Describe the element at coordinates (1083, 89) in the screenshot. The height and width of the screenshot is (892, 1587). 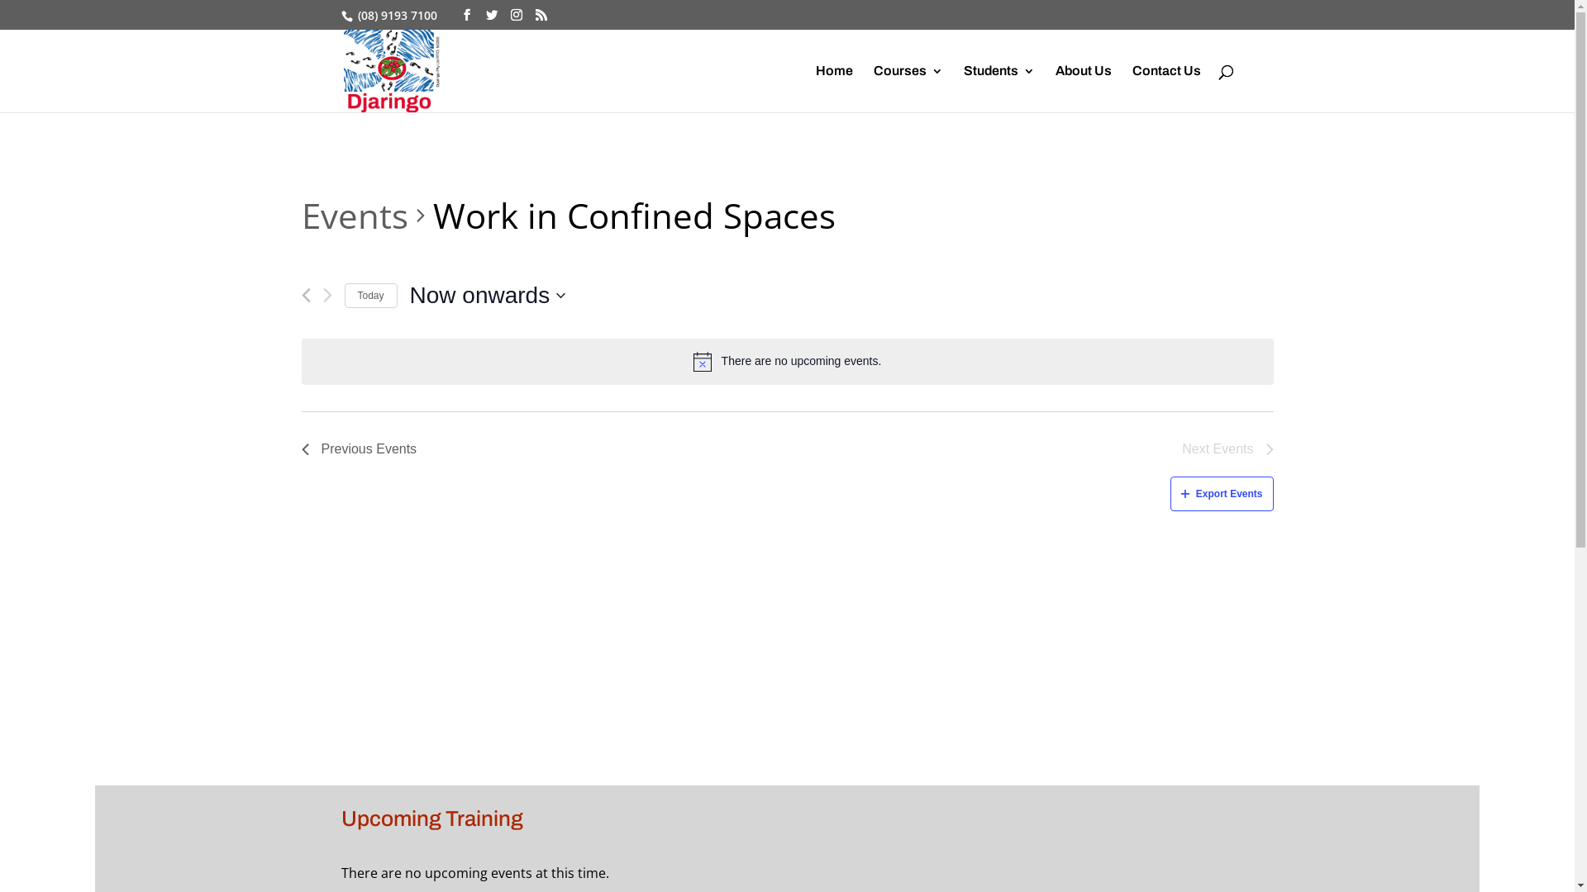
I see `About Us` at that location.